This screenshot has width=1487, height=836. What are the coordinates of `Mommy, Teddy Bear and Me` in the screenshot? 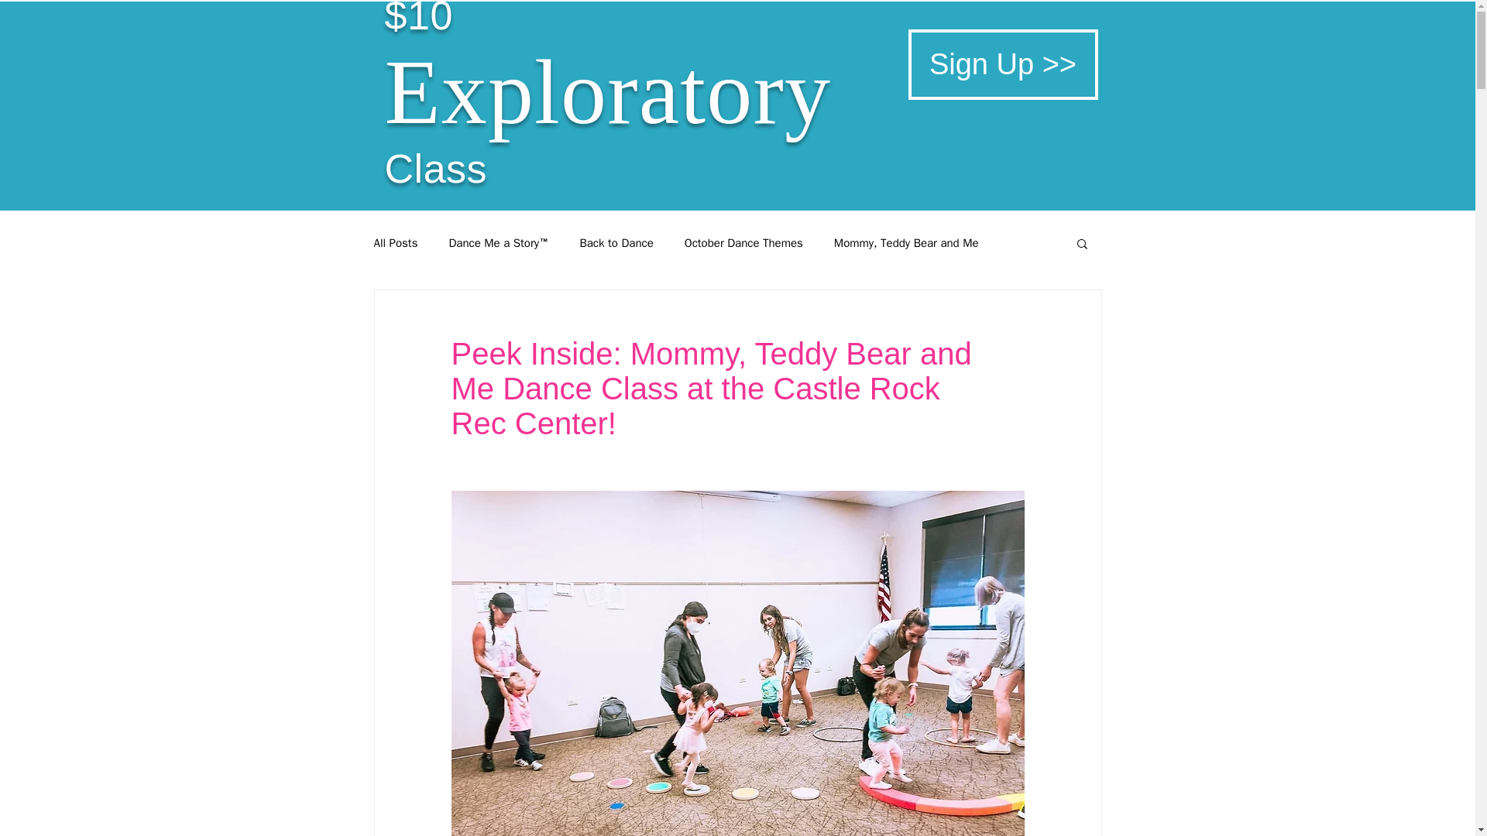 It's located at (906, 242).